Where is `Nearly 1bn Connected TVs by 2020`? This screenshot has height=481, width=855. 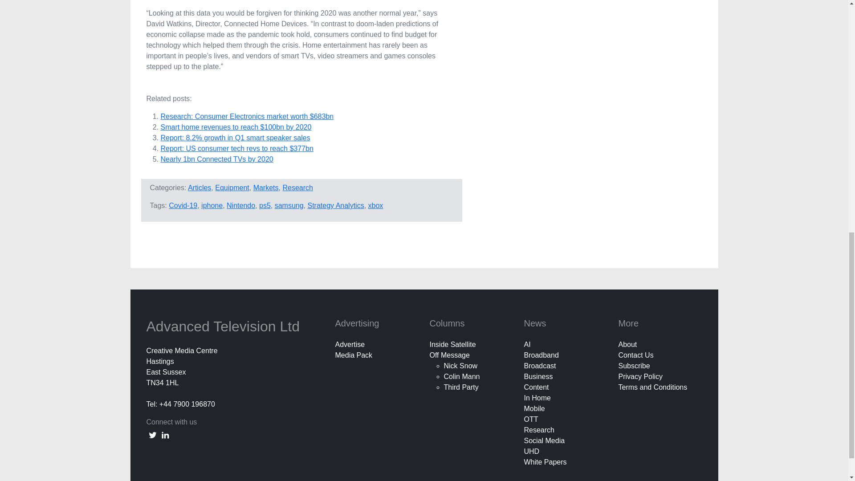 Nearly 1bn Connected TVs by 2020 is located at coordinates (216, 159).